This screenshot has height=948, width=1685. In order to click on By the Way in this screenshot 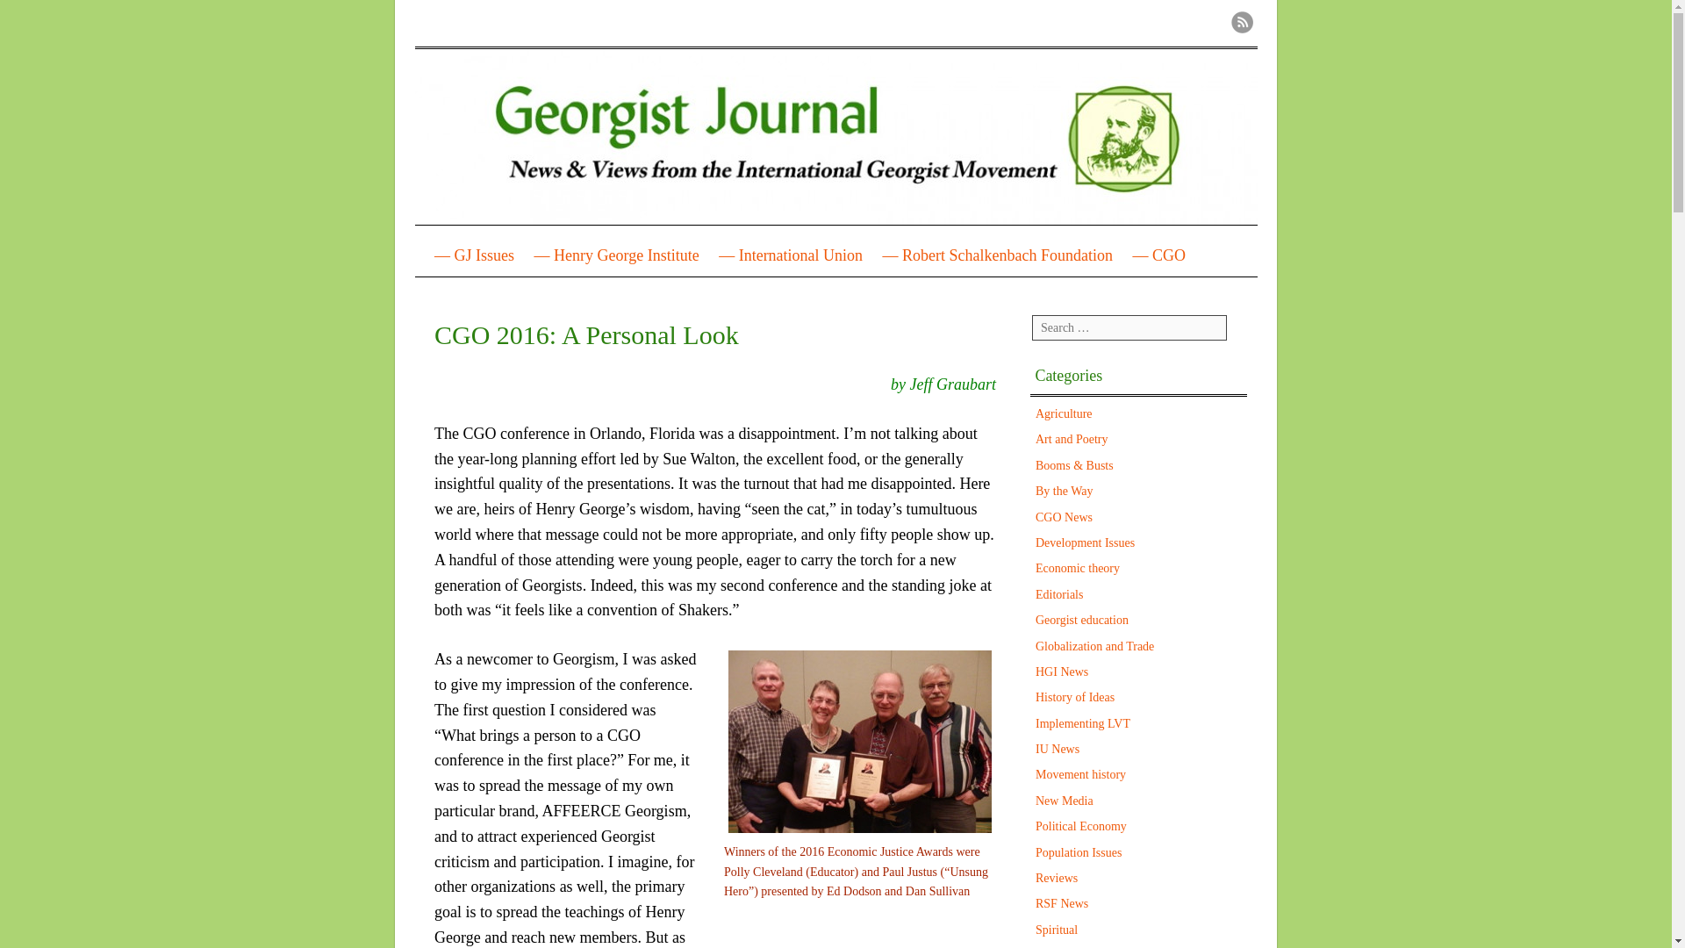, I will do `click(1065, 491)`.